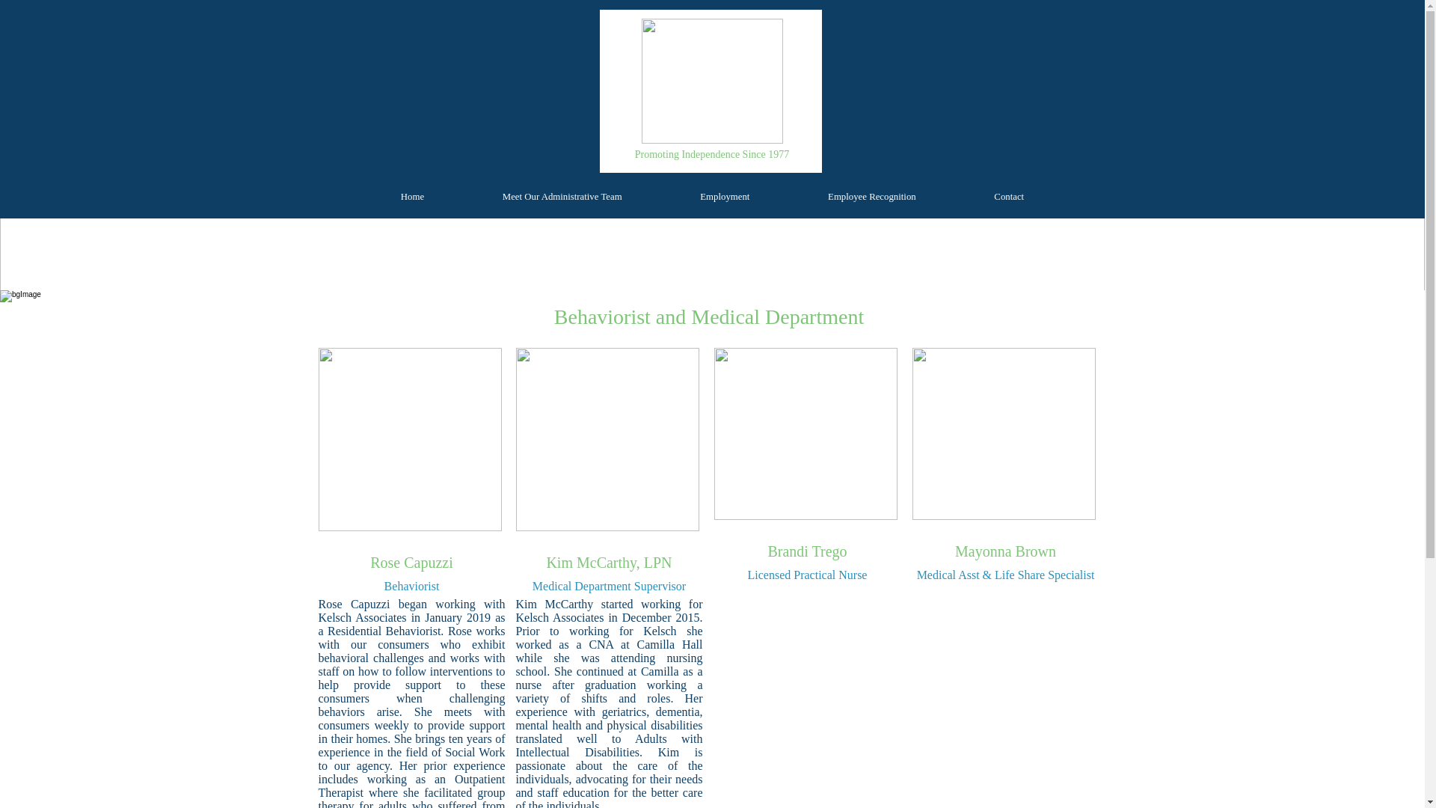 This screenshot has width=1436, height=808. What do you see at coordinates (724, 197) in the screenshot?
I see `Employment` at bounding box center [724, 197].